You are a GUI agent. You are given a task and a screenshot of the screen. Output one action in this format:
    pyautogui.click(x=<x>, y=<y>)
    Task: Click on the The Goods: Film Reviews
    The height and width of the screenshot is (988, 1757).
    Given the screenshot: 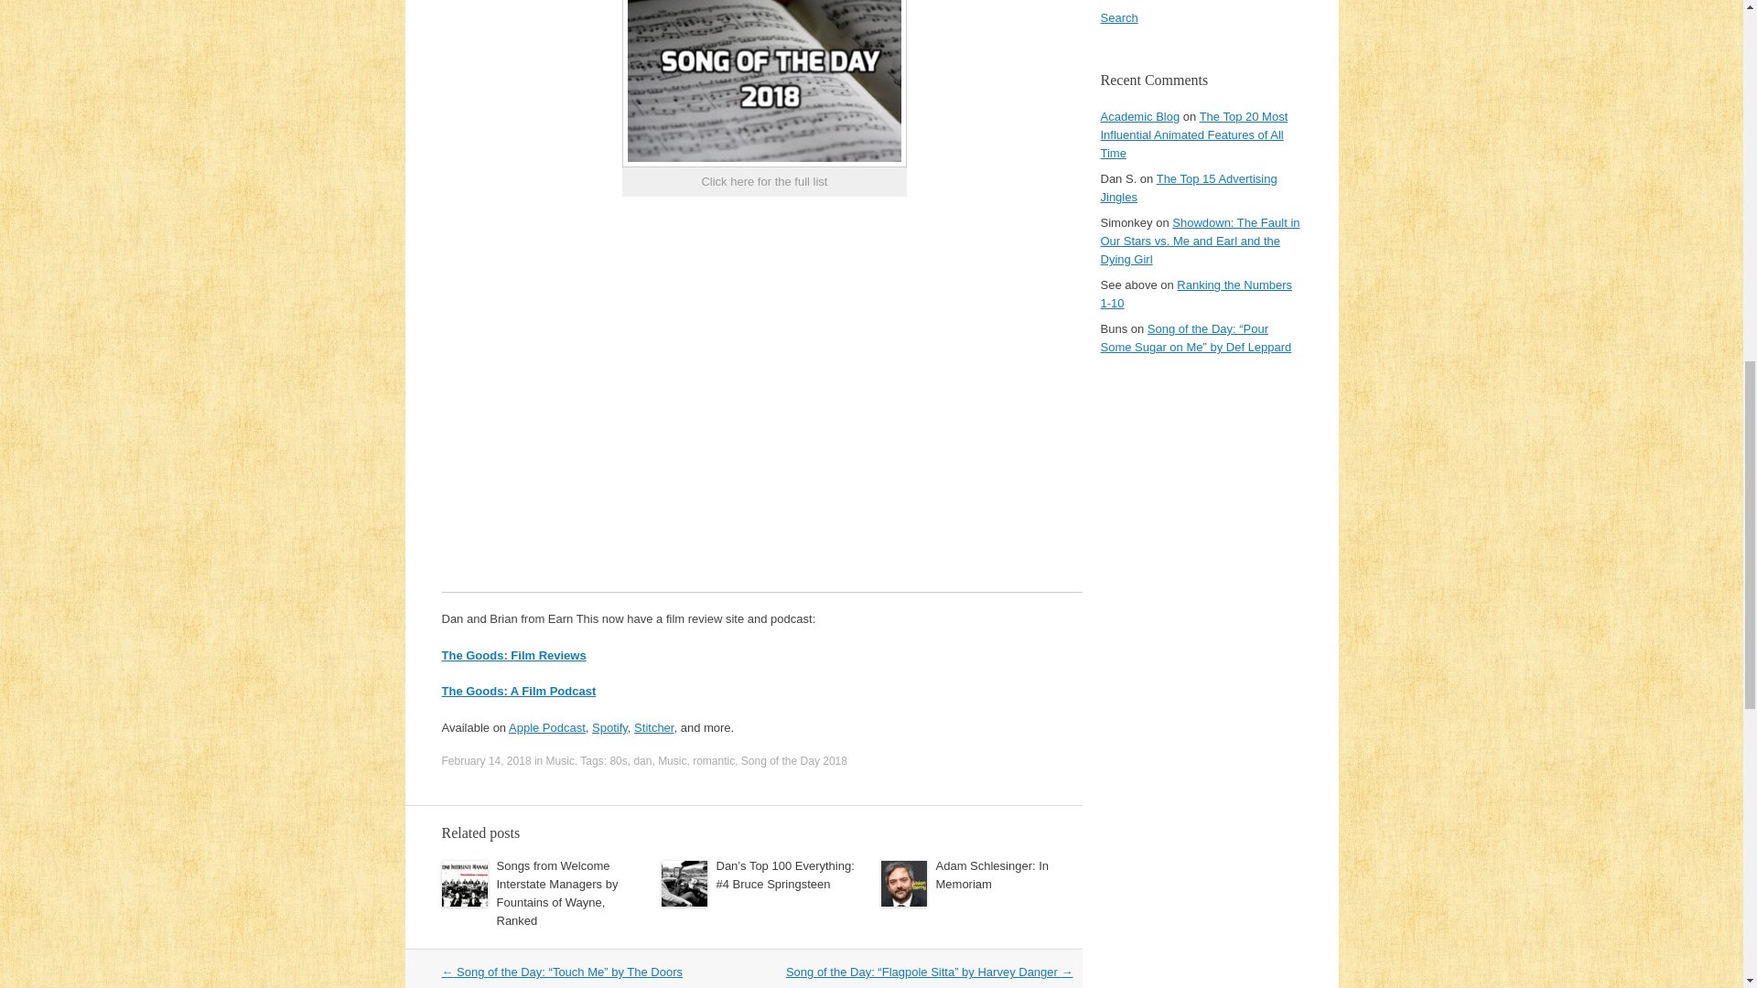 What is the action you would take?
    pyautogui.click(x=512, y=655)
    